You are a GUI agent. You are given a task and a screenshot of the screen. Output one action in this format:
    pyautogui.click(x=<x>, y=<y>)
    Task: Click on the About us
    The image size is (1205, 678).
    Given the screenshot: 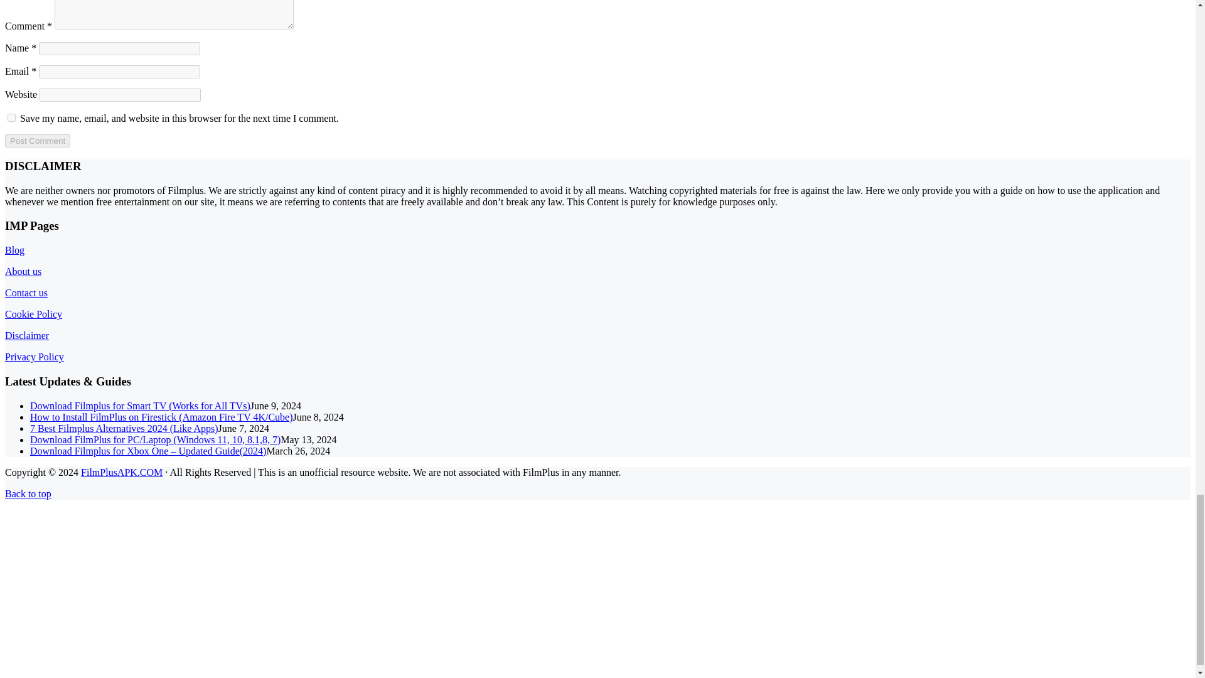 What is the action you would take?
    pyautogui.click(x=23, y=271)
    